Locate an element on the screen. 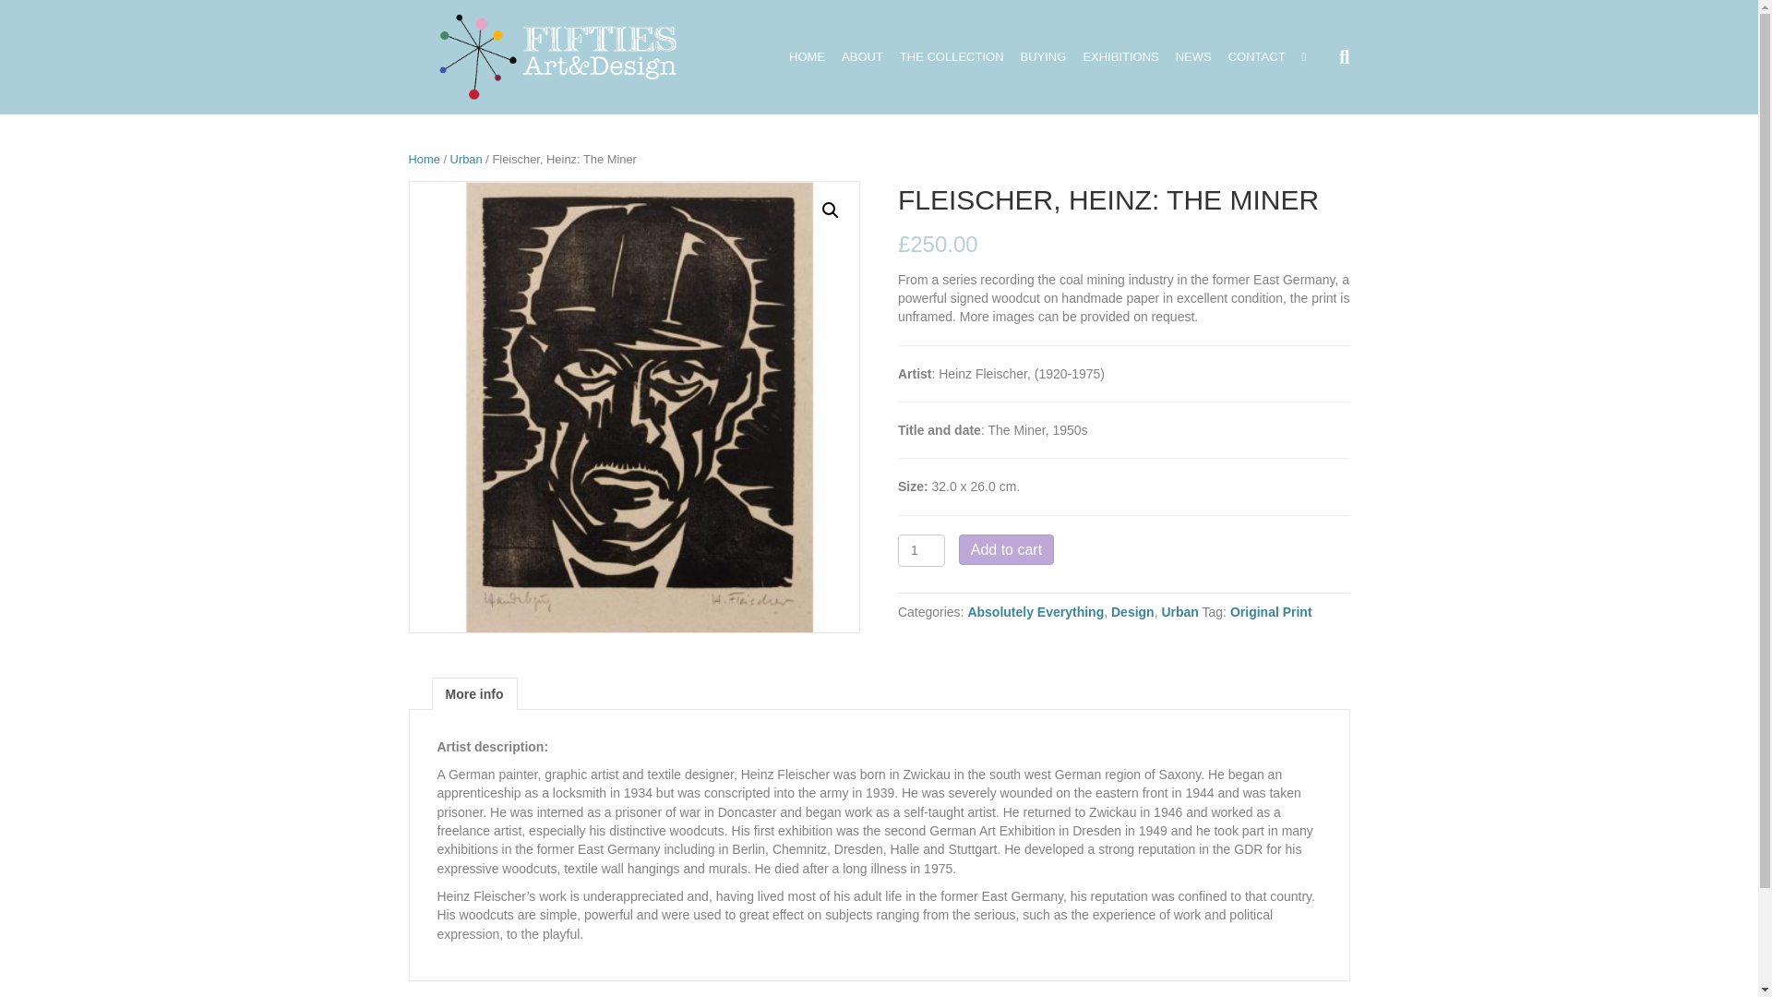  Home is located at coordinates (423, 159).